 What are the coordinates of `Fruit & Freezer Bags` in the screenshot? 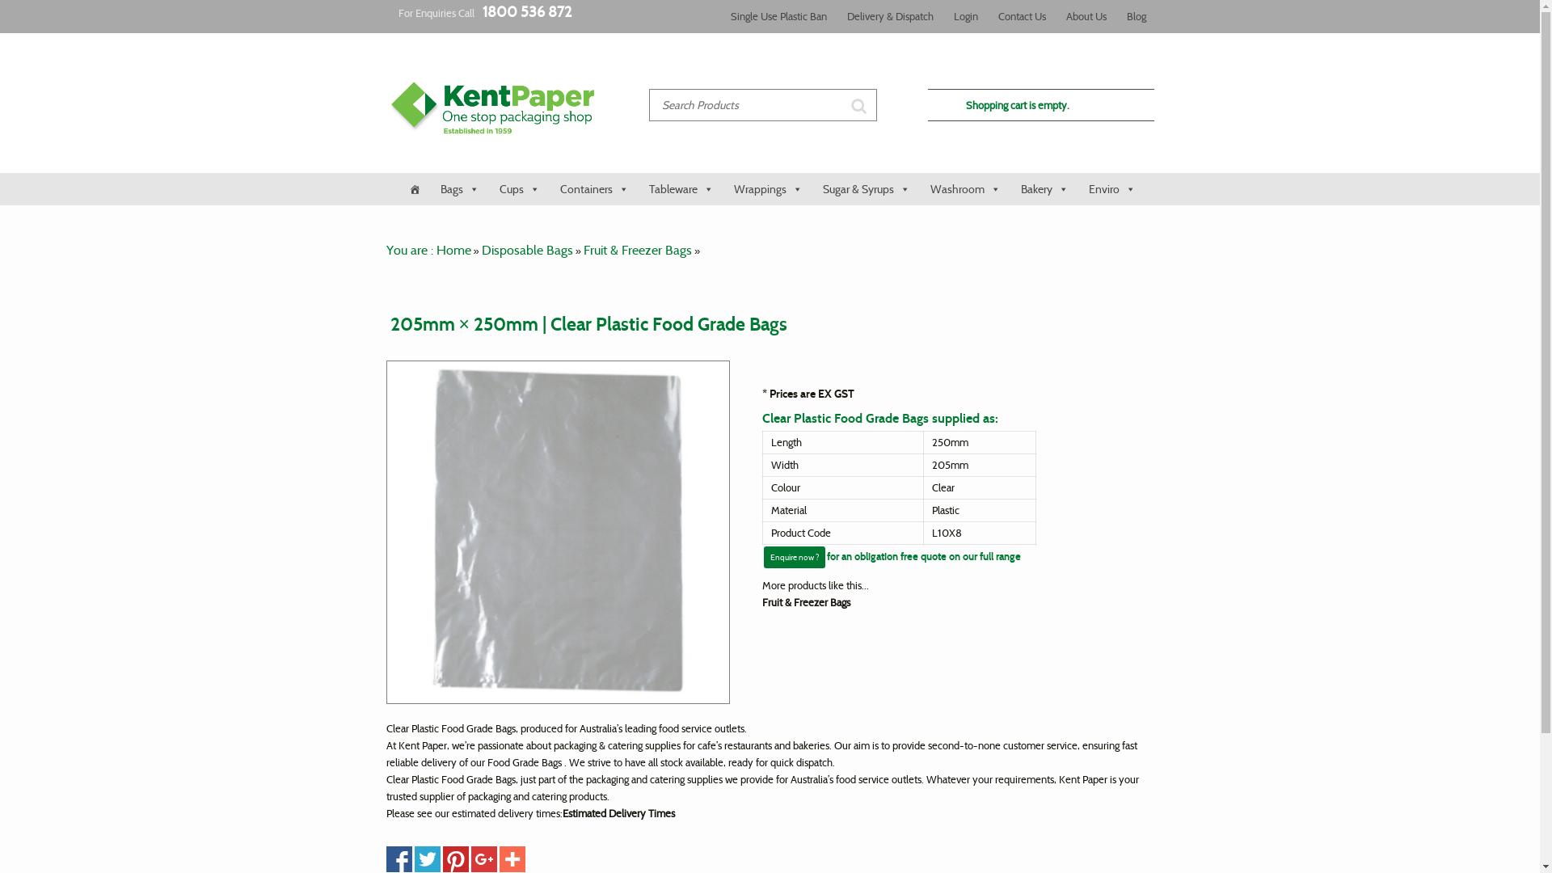 It's located at (638, 251).